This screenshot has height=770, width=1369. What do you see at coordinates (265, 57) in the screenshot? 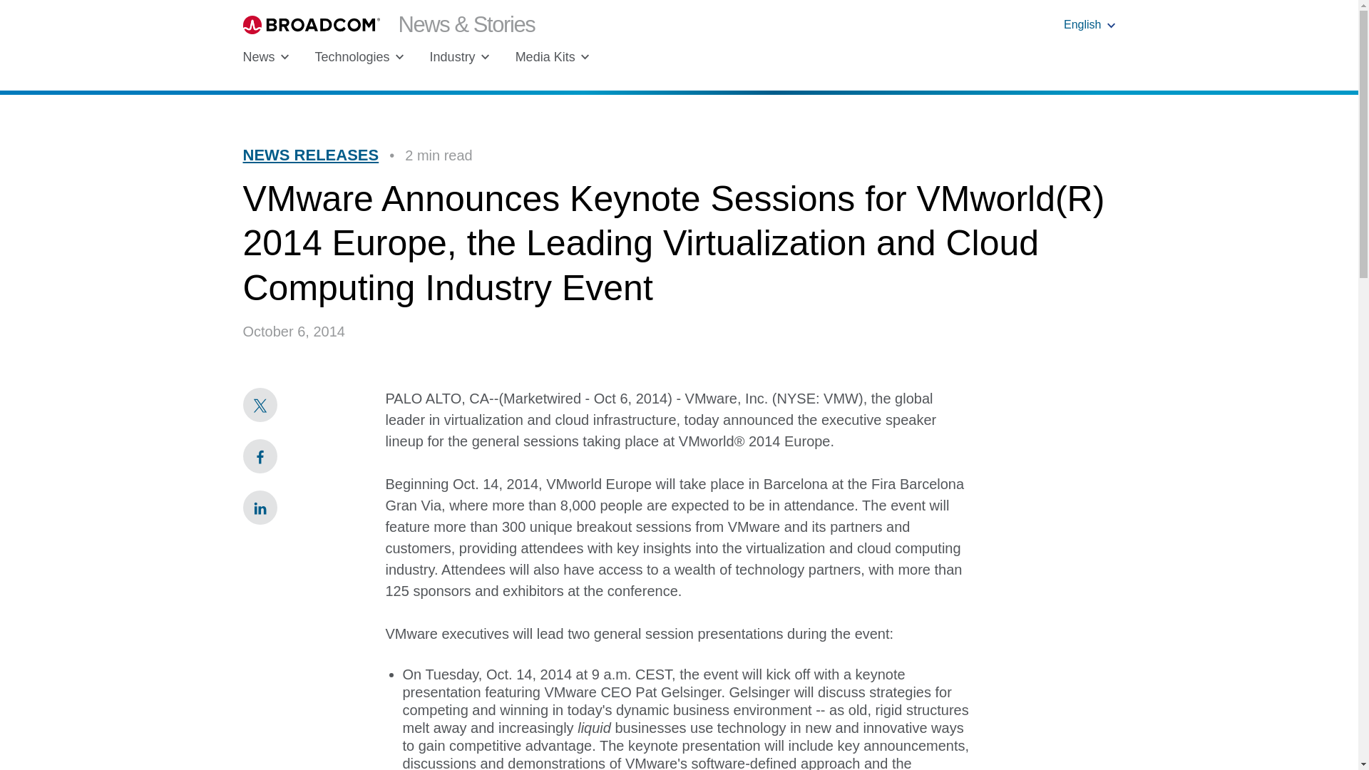
I see `News` at bounding box center [265, 57].